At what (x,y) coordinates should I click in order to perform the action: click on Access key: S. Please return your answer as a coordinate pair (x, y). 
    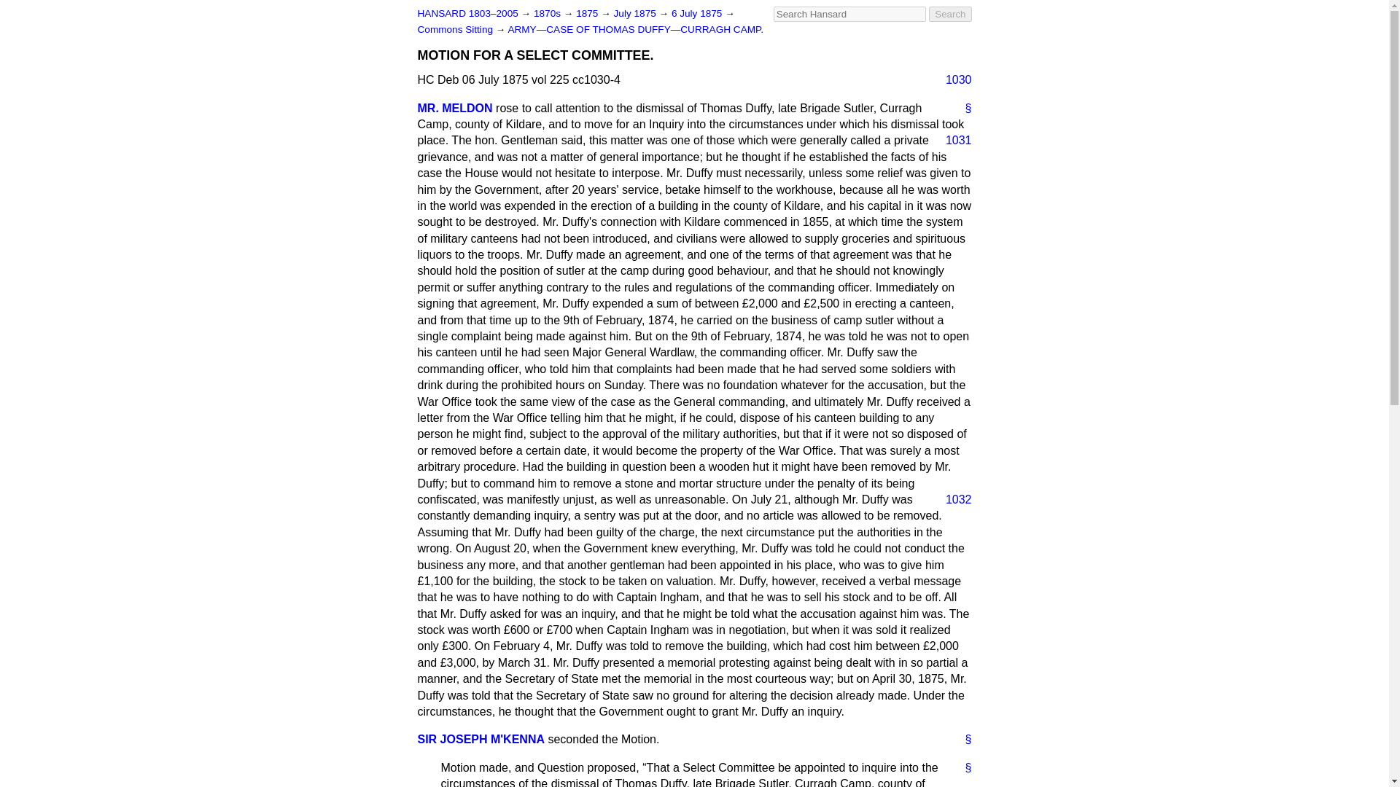
    Looking at the image, I should click on (849, 14).